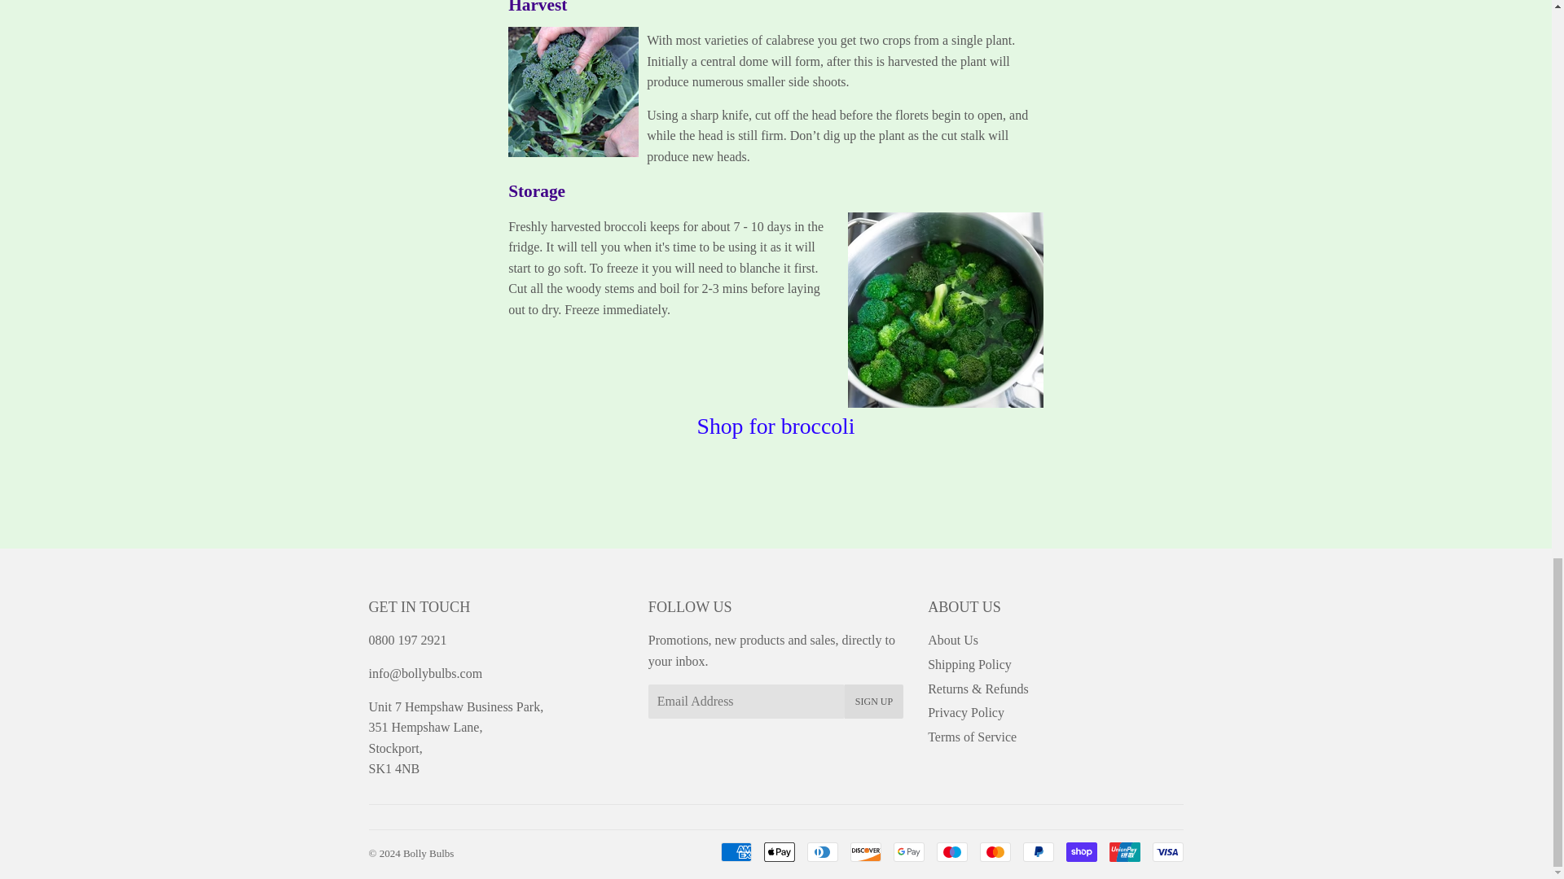 The image size is (1564, 879). Describe the element at coordinates (821, 851) in the screenshot. I see `Diners Club` at that location.